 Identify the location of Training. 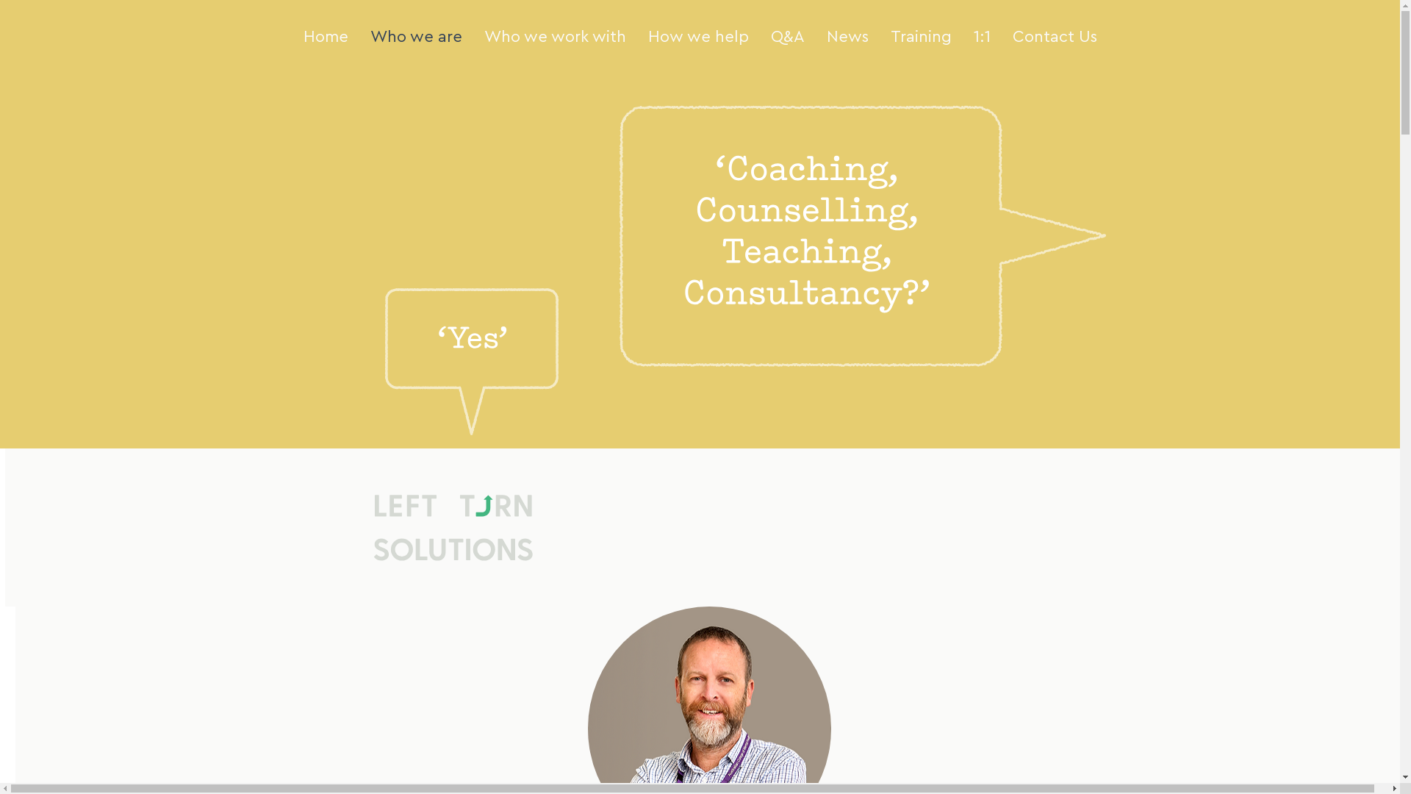
(920, 37).